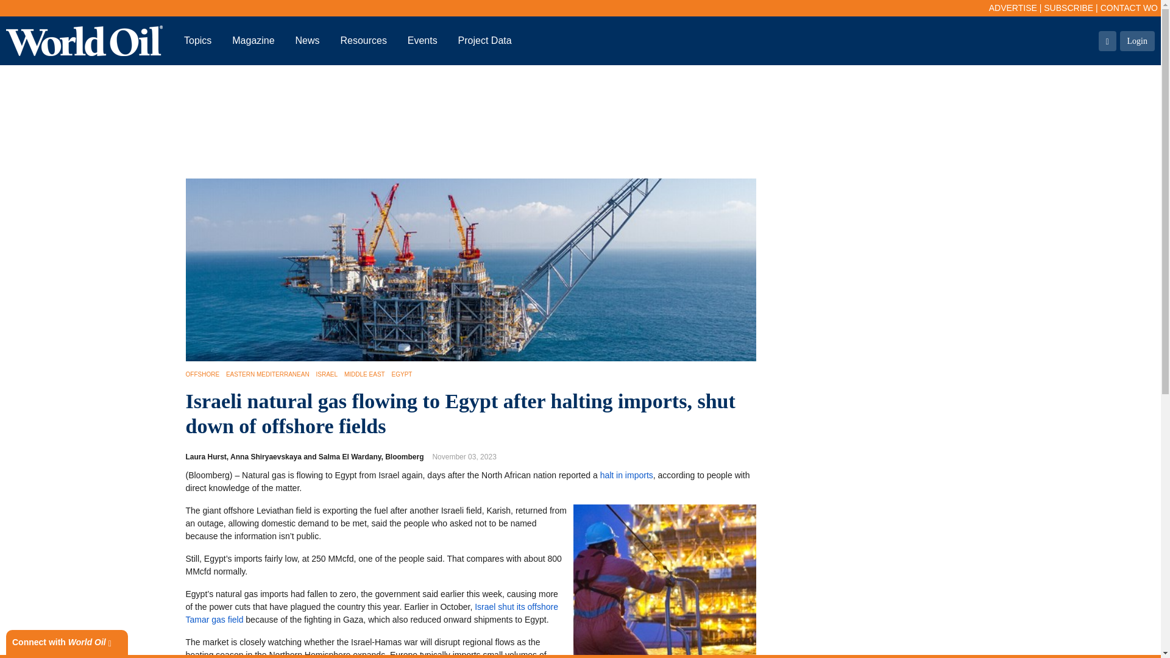 The image size is (1170, 658). What do you see at coordinates (580, 122) in the screenshot?
I see `3rd party ad content` at bounding box center [580, 122].